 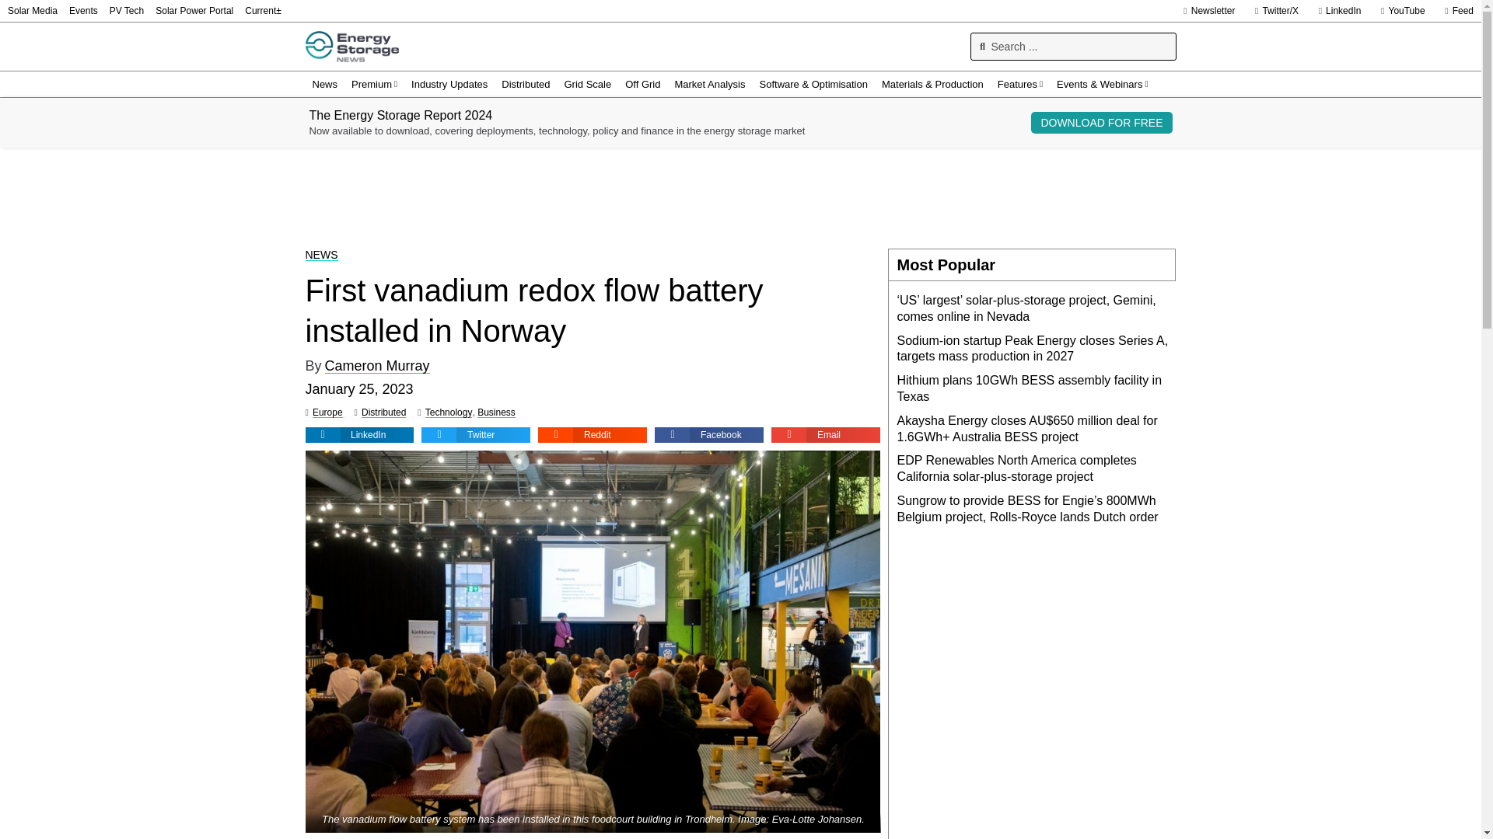 I want to click on YouTube, so click(x=1398, y=11).